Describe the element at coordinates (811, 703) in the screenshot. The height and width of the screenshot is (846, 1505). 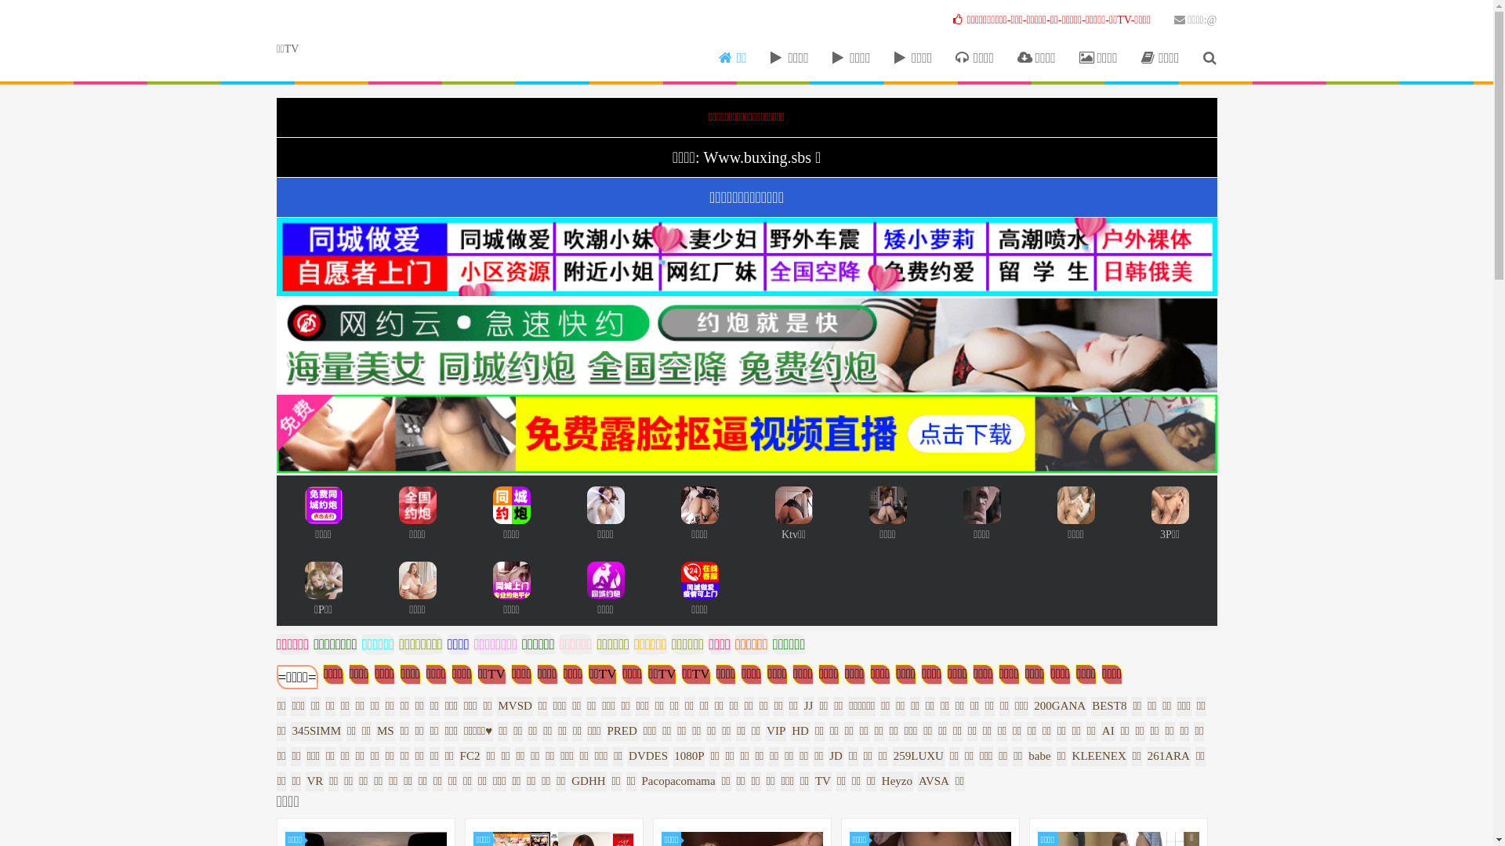
I see `JJ` at that location.